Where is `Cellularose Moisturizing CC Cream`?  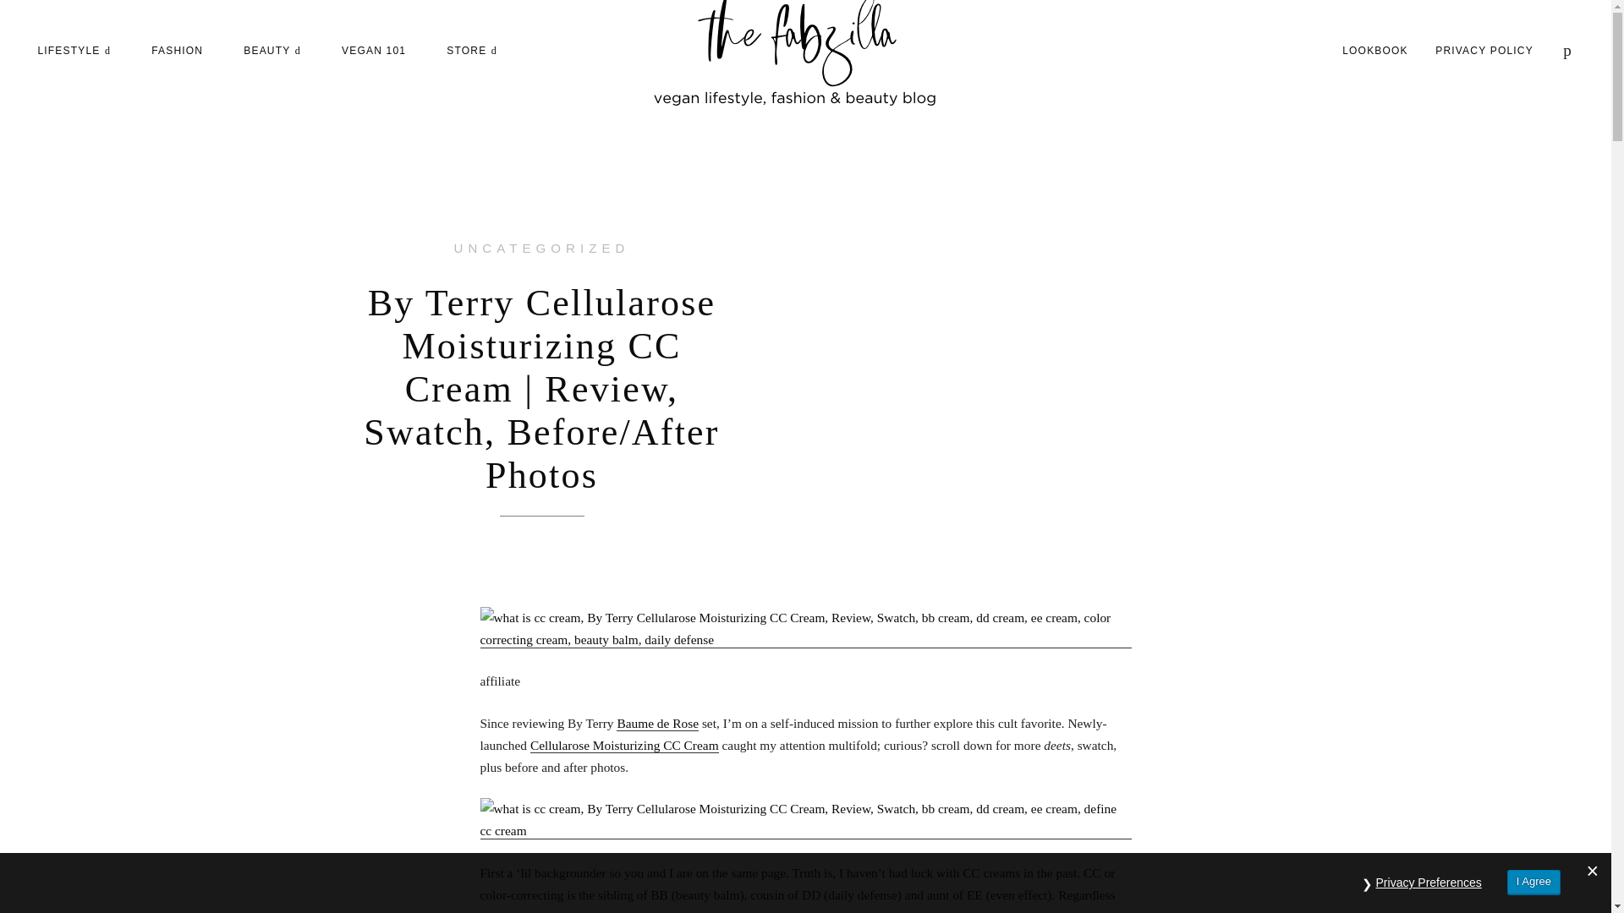
Cellularose Moisturizing CC Cream is located at coordinates (624, 746).